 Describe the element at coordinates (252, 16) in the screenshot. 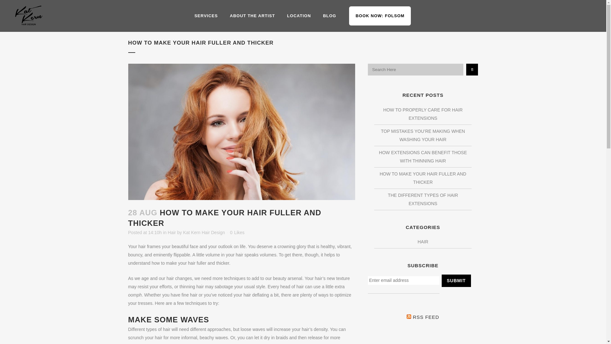

I see `ABOUT THE ARTIST` at that location.